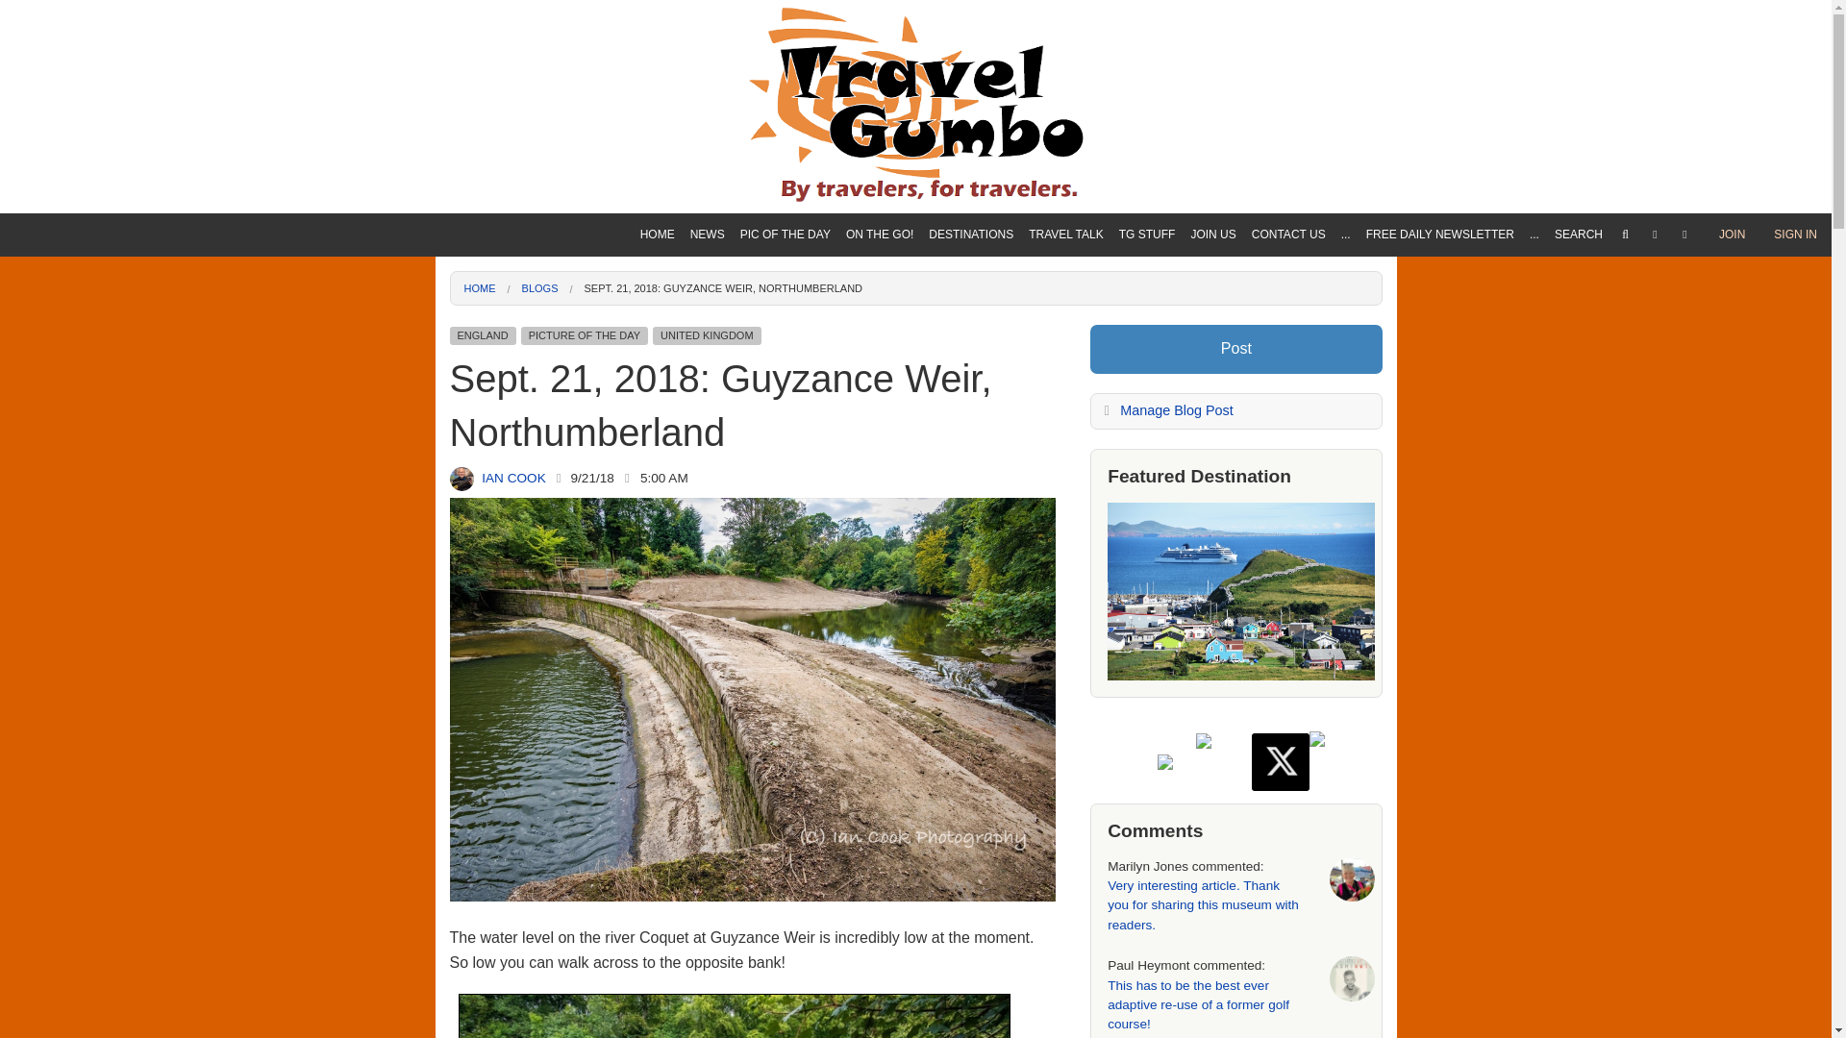 The width and height of the screenshot is (1846, 1038). What do you see at coordinates (558, 479) in the screenshot?
I see `Ian Cook is offline.` at bounding box center [558, 479].